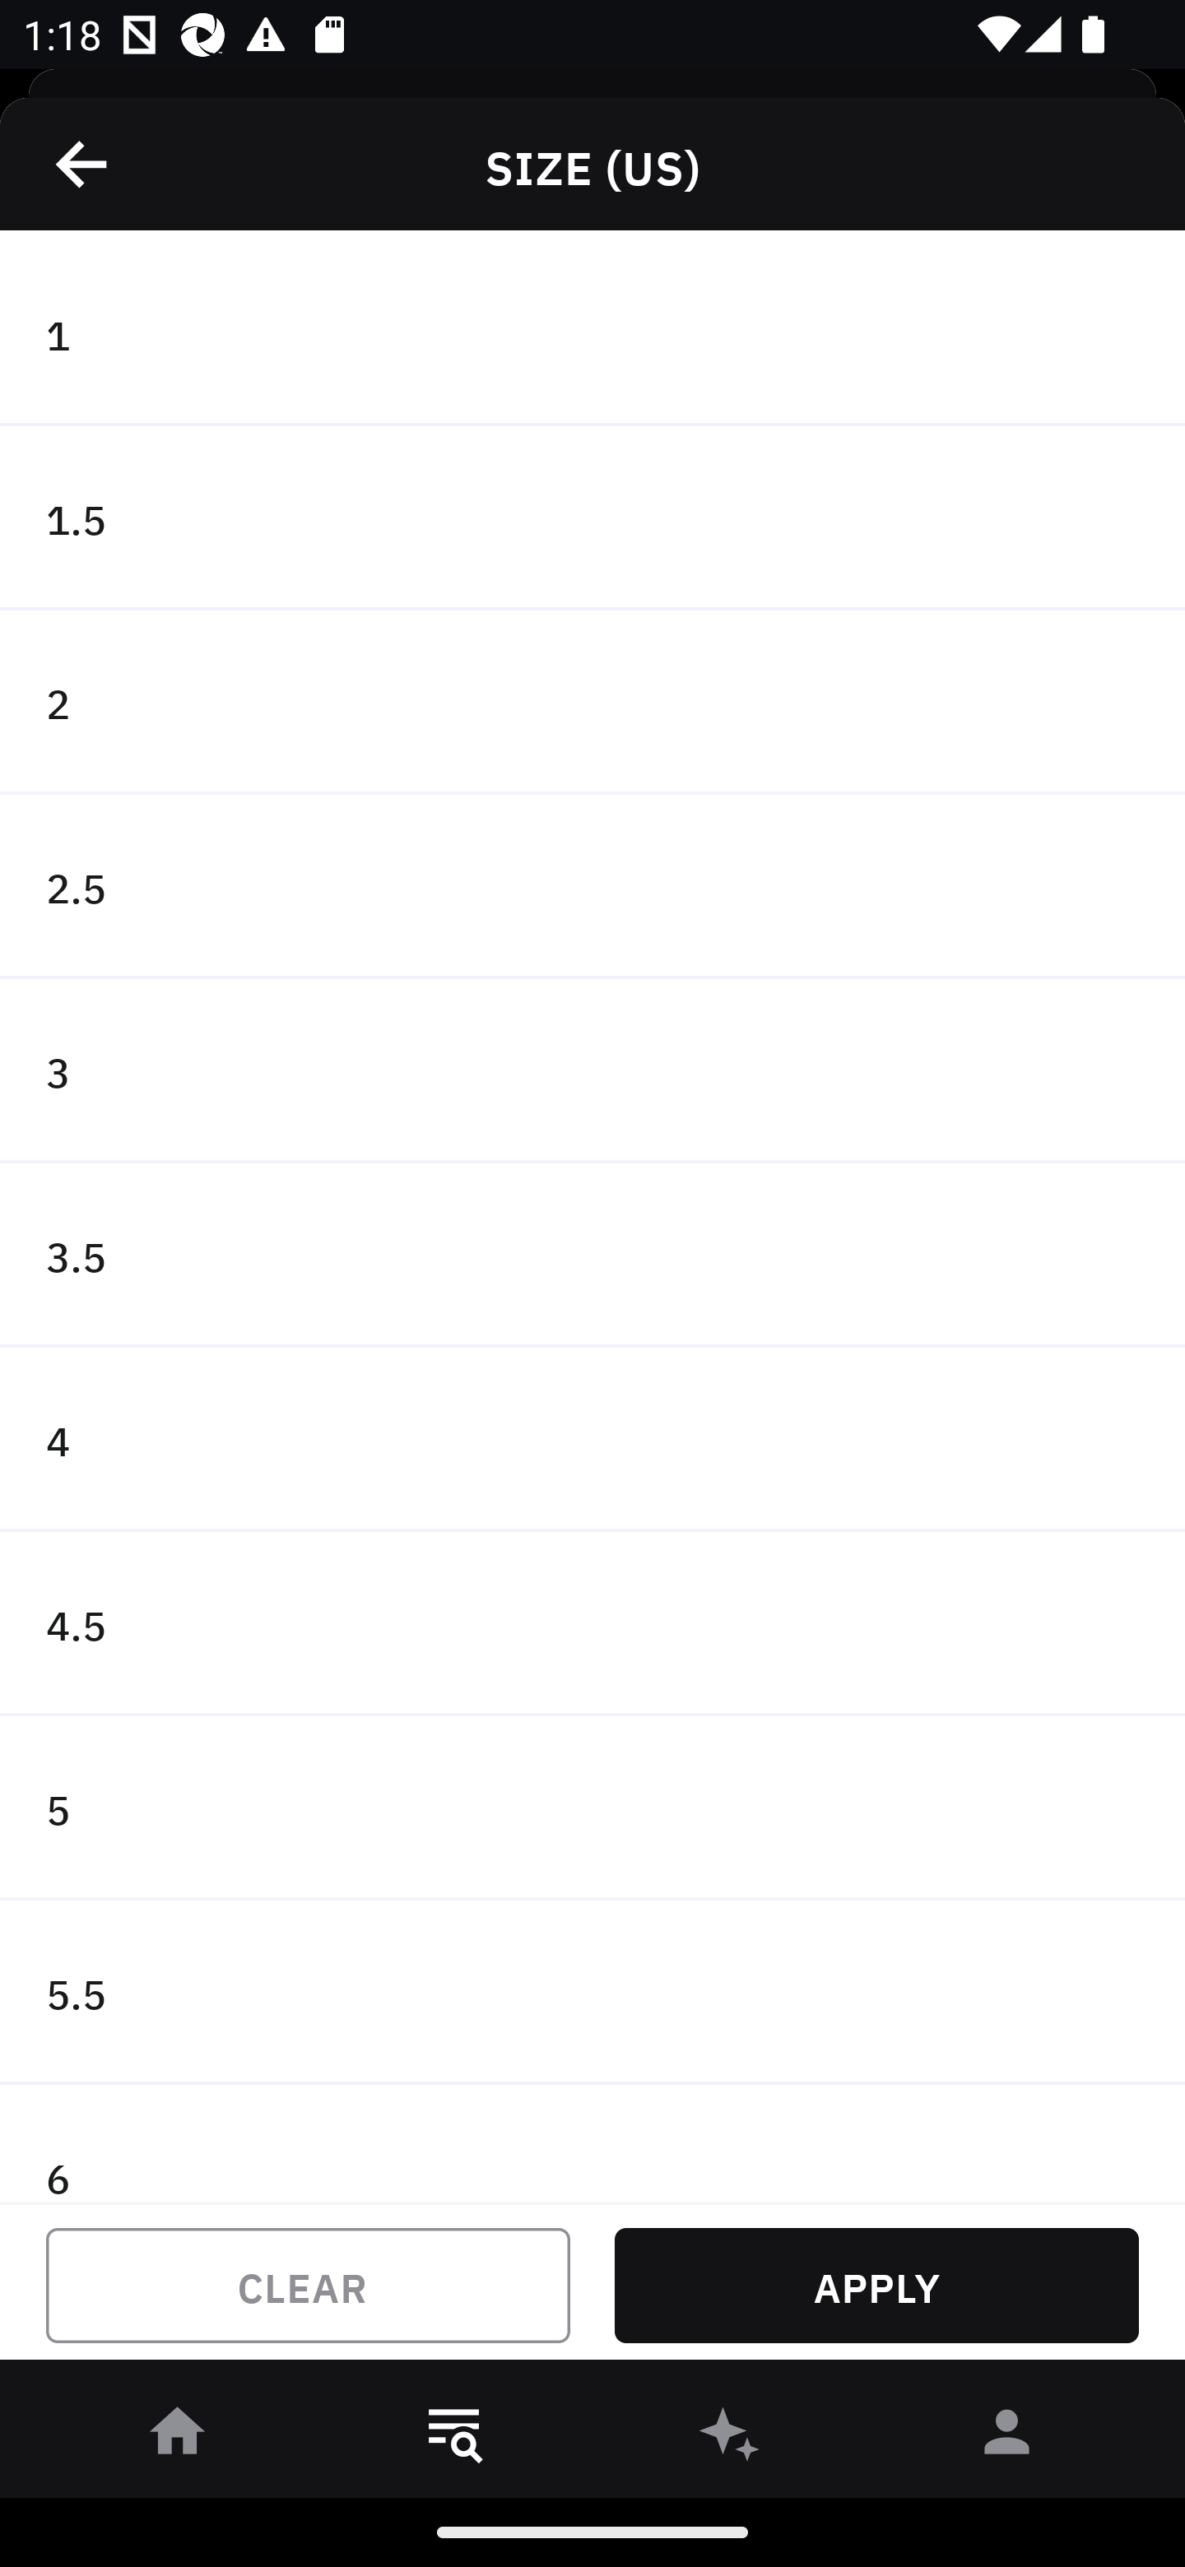 The width and height of the screenshot is (1185, 2567). What do you see at coordinates (83, 164) in the screenshot?
I see `` at bounding box center [83, 164].